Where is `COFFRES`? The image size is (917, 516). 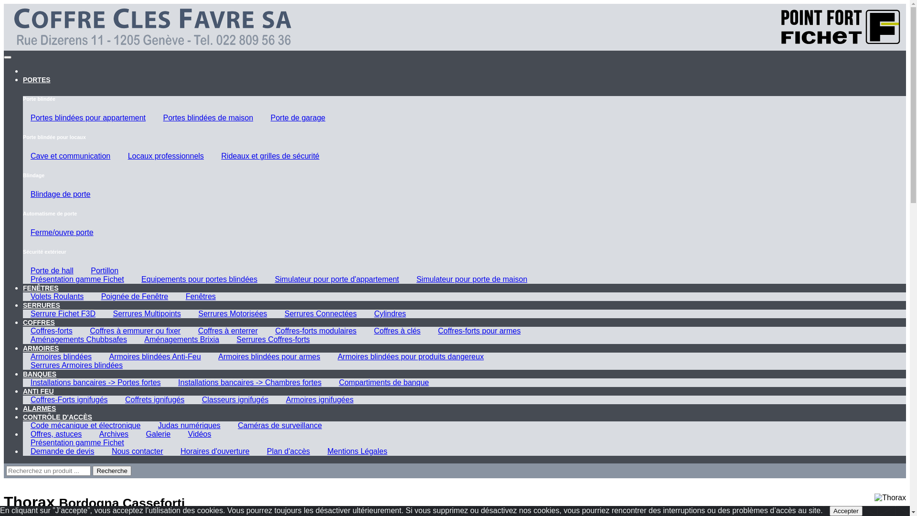 COFFRES is located at coordinates (39, 322).